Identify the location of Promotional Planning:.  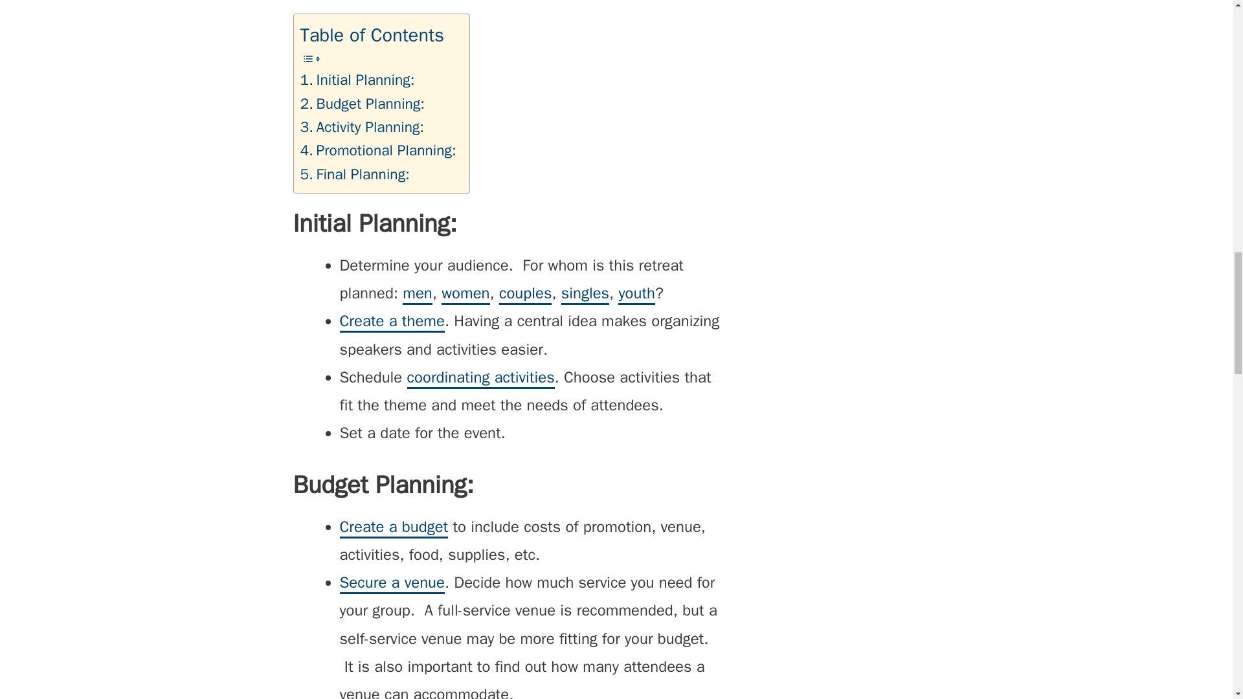
(378, 150).